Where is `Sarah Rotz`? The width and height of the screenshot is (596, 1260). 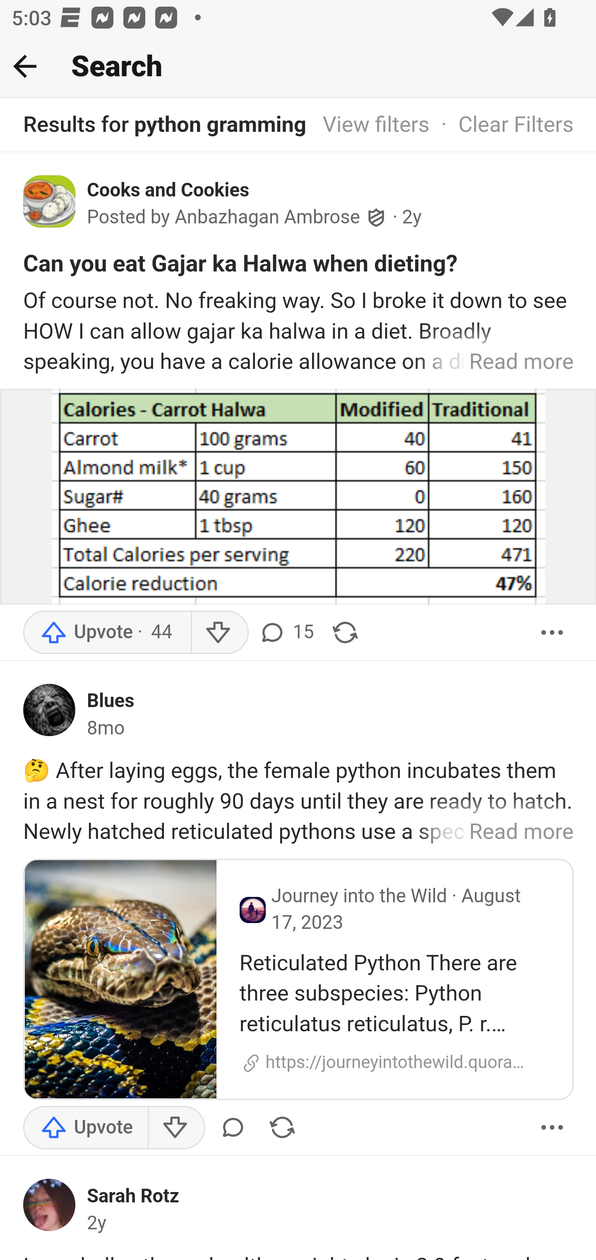 Sarah Rotz is located at coordinates (133, 1196).